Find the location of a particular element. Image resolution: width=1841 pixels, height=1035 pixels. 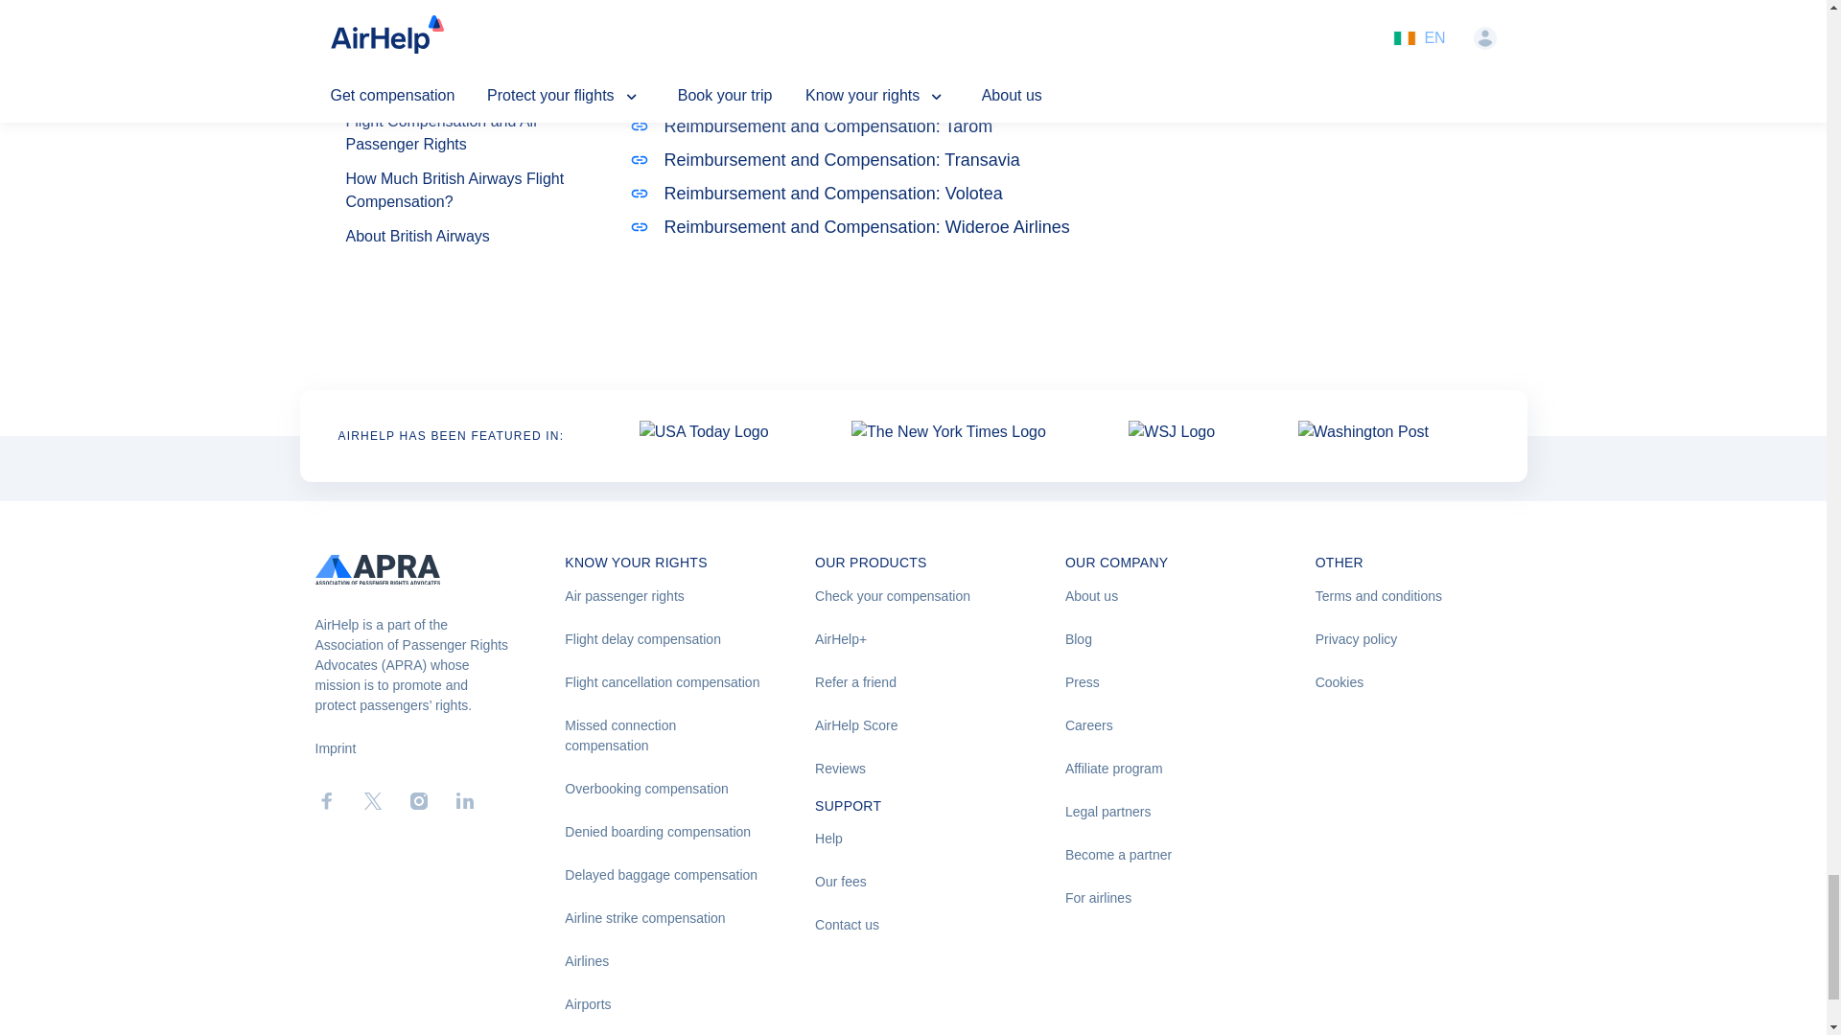

SocialFacebook is located at coordinates (326, 801).